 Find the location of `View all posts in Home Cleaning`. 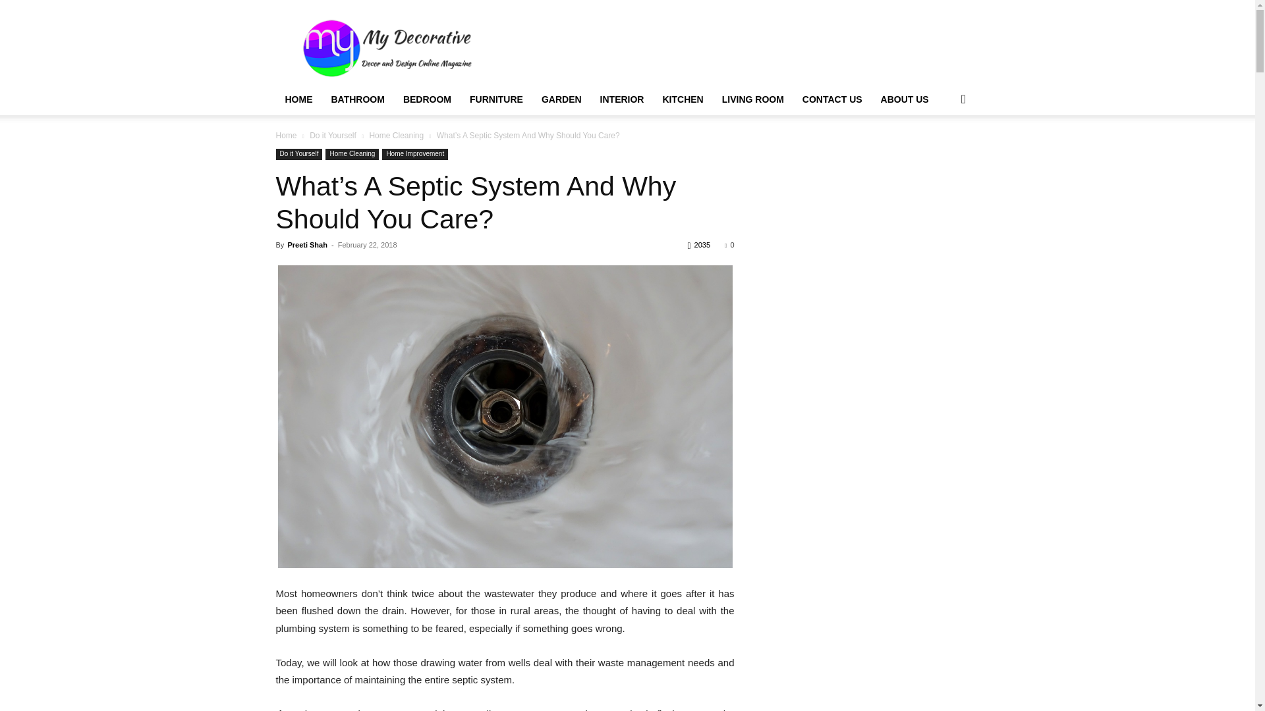

View all posts in Home Cleaning is located at coordinates (397, 135).